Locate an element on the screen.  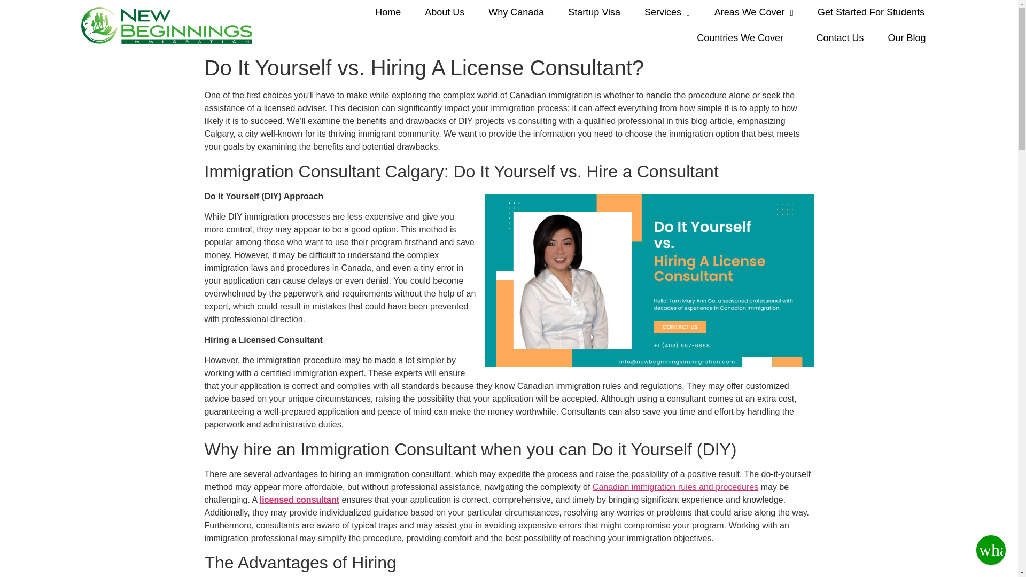
Startup Visa is located at coordinates (594, 13).